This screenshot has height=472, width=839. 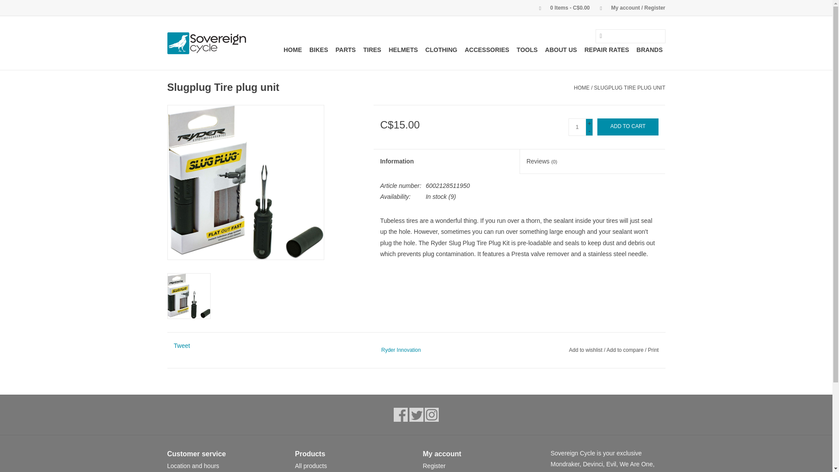 I want to click on Bikes, so click(x=319, y=50).